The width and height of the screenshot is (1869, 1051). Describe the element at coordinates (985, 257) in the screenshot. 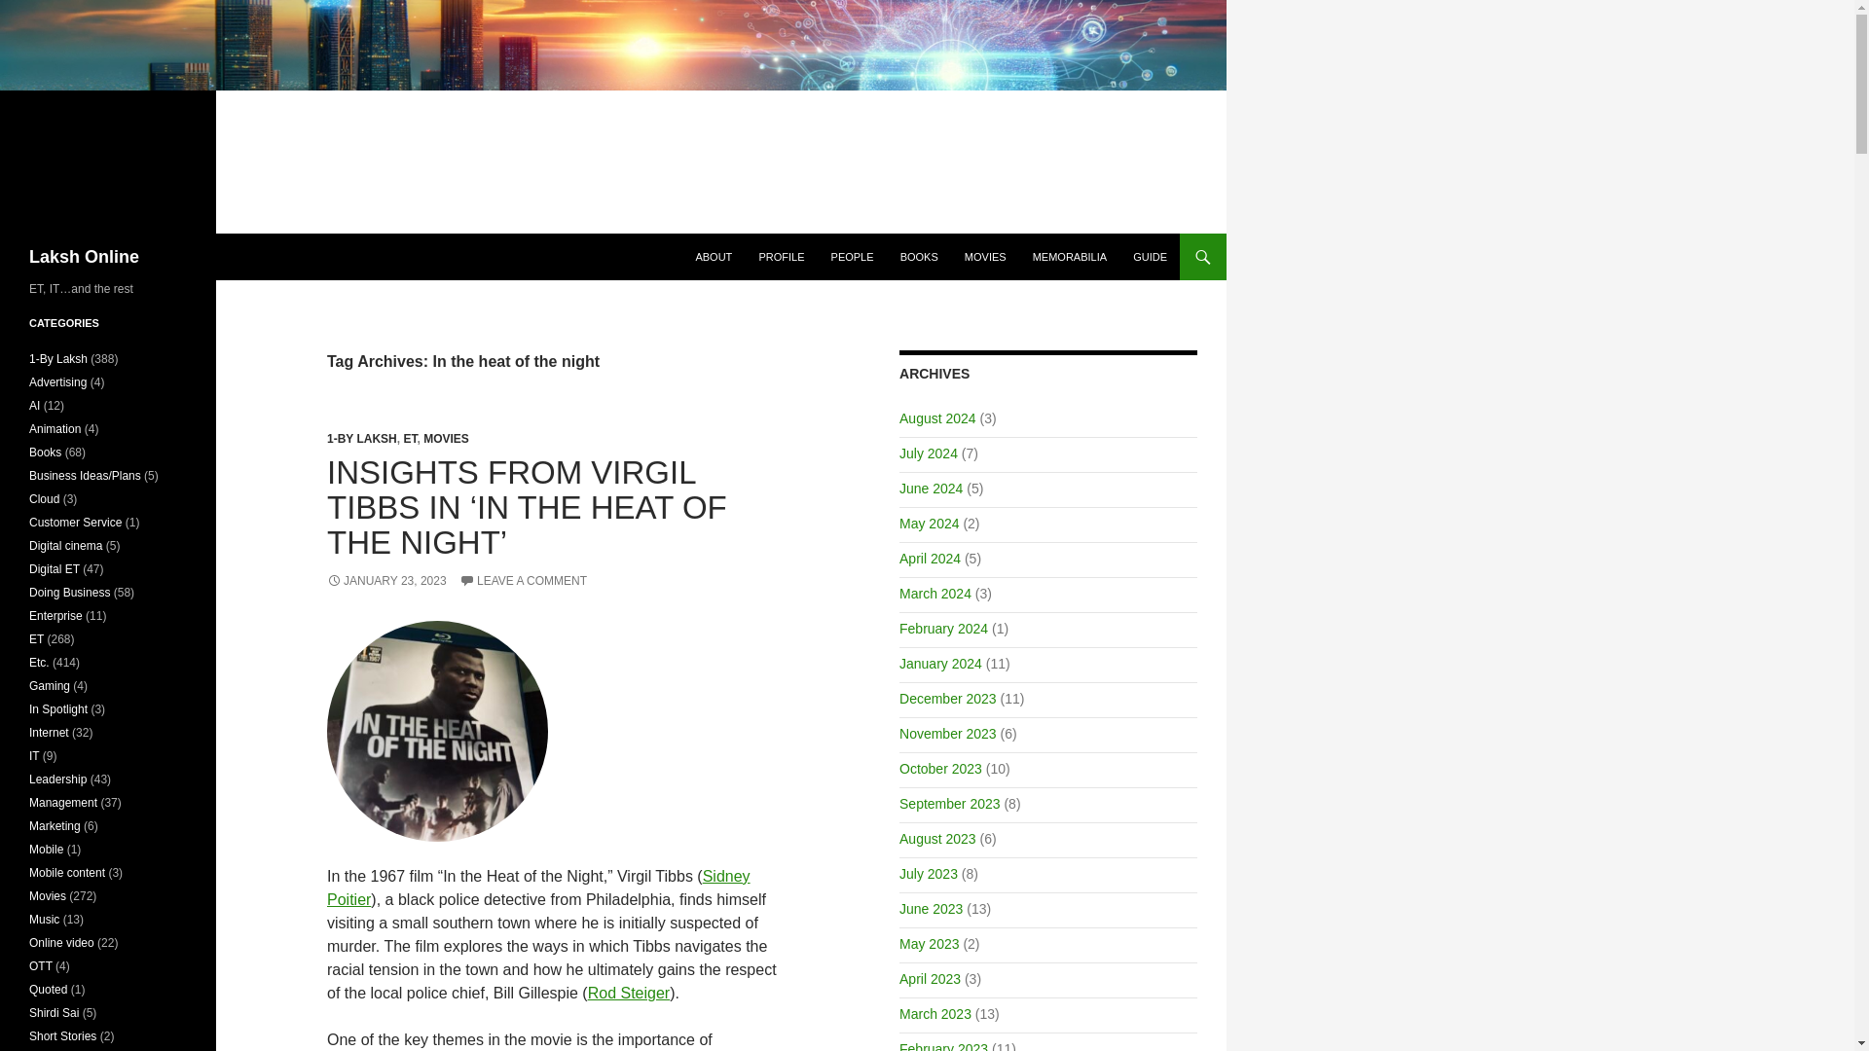

I see `MOVIES` at that location.